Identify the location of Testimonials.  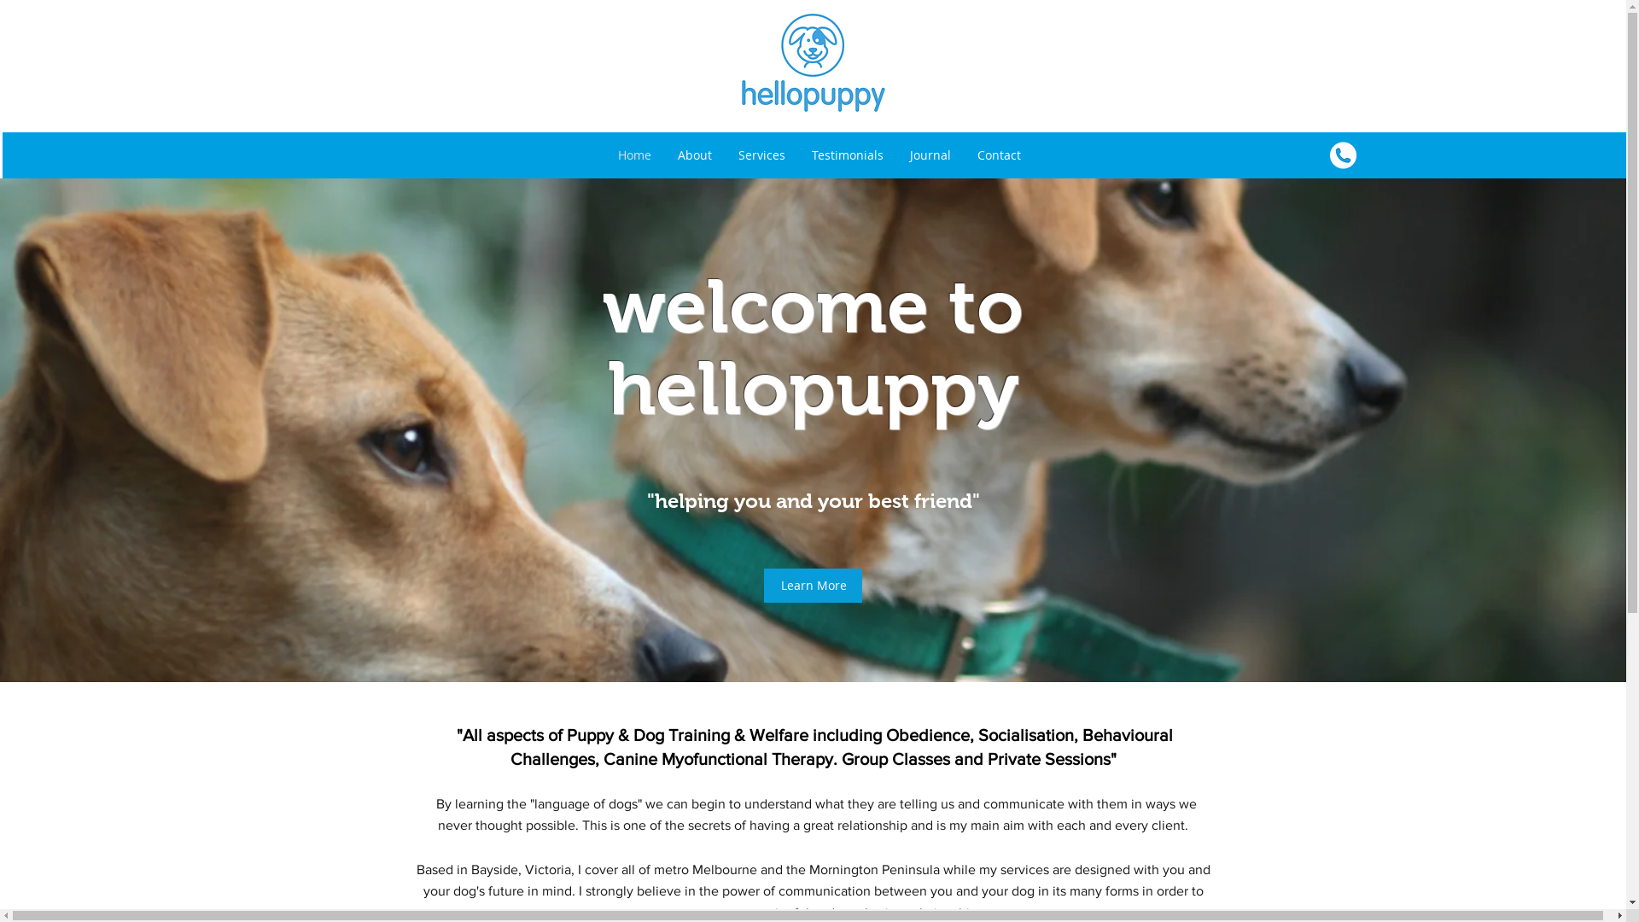
(847, 155).